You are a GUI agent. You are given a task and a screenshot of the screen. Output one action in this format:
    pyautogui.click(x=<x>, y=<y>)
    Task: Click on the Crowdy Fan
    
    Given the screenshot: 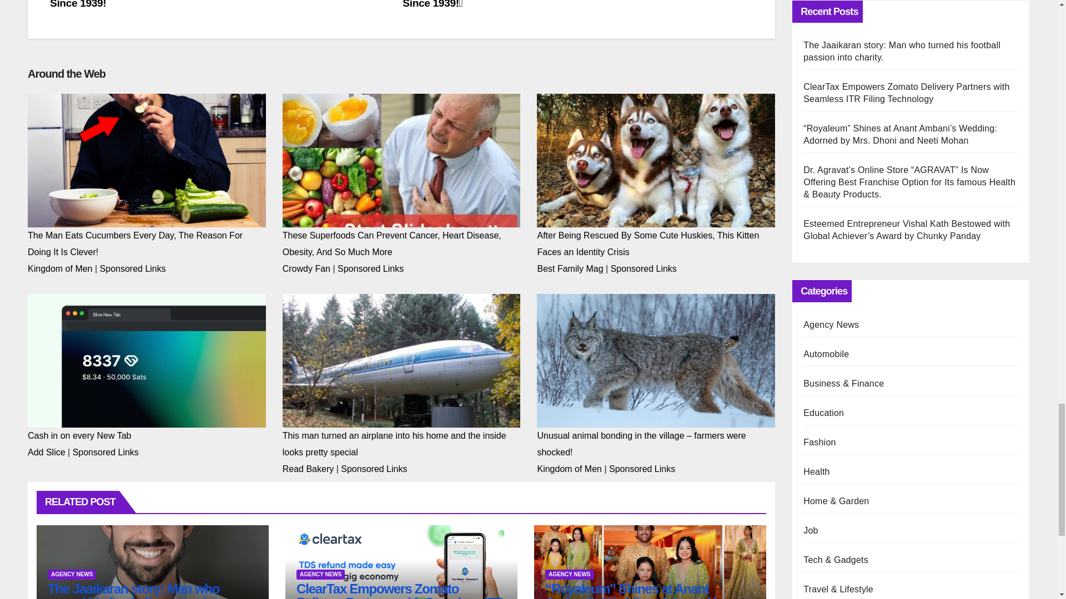 What is the action you would take?
    pyautogui.click(x=306, y=268)
    